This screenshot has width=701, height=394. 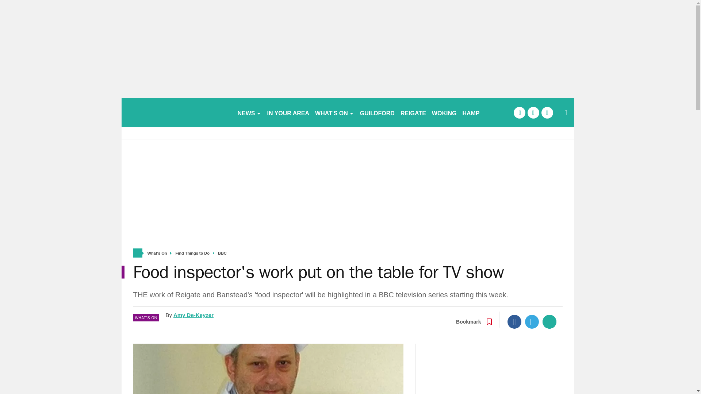 What do you see at coordinates (444, 112) in the screenshot?
I see `WOKING` at bounding box center [444, 112].